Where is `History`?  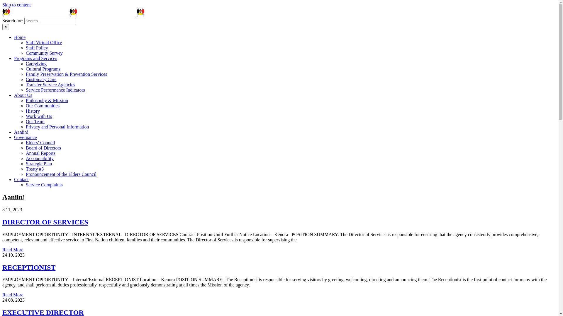 History is located at coordinates (33, 111).